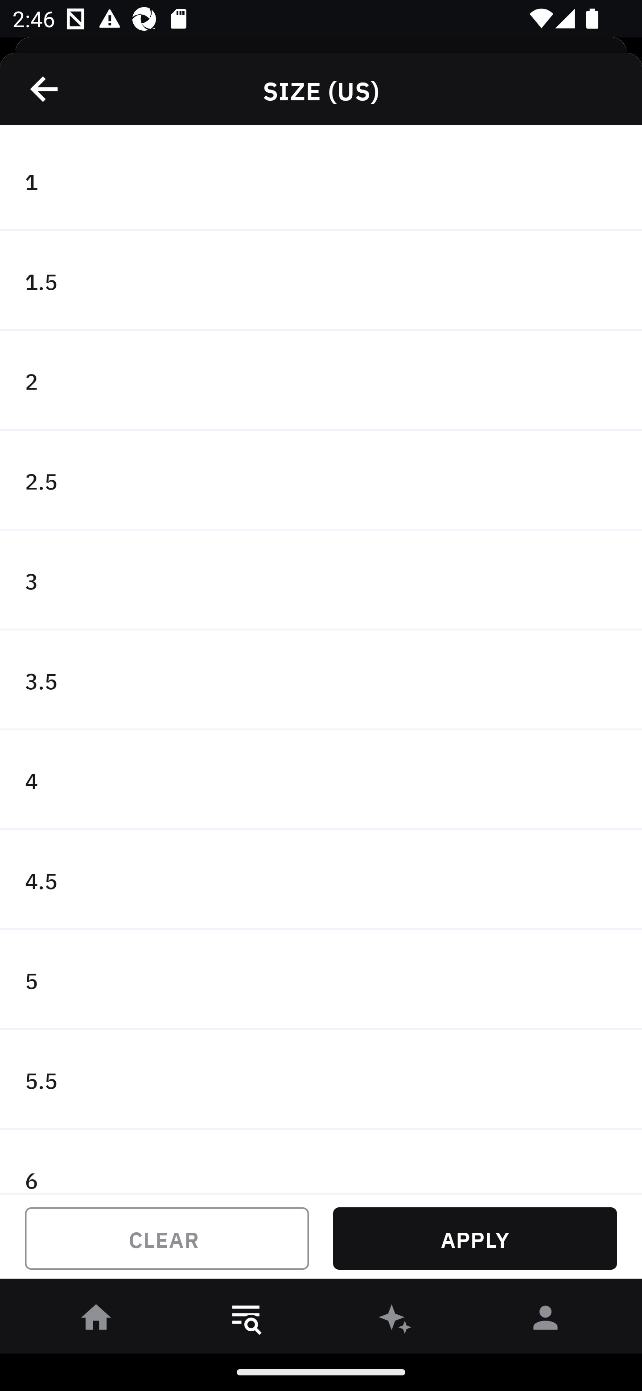  I want to click on 1.5, so click(321, 281).